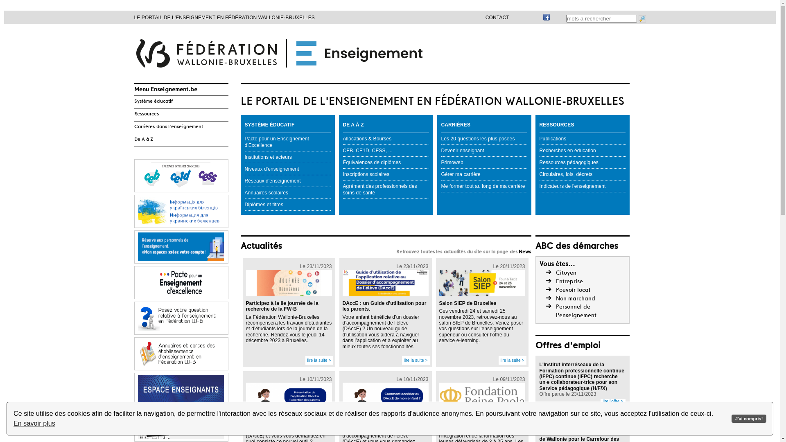  I want to click on News, so click(525, 252).